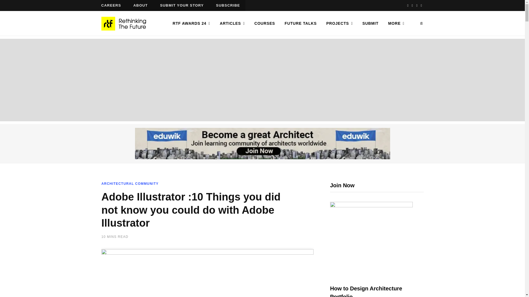 This screenshot has width=529, height=297. Describe the element at coordinates (111, 5) in the screenshot. I see `CAREERS` at that location.